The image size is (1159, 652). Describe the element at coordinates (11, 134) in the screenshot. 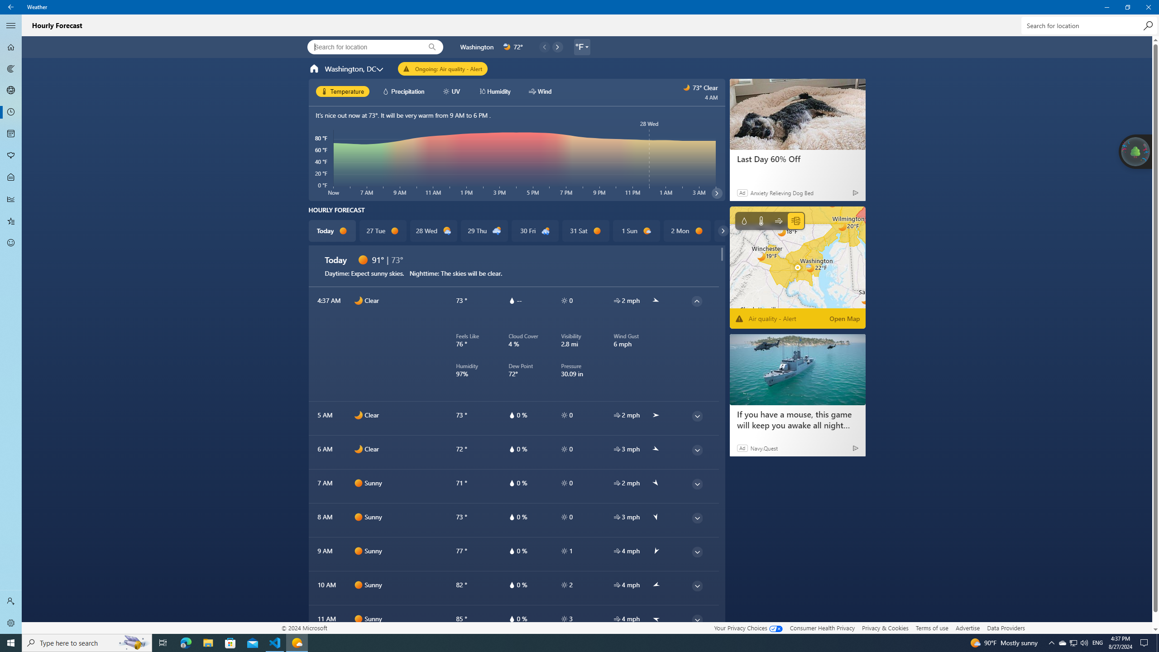

I see `Monthly Forecast - Not Selected` at that location.